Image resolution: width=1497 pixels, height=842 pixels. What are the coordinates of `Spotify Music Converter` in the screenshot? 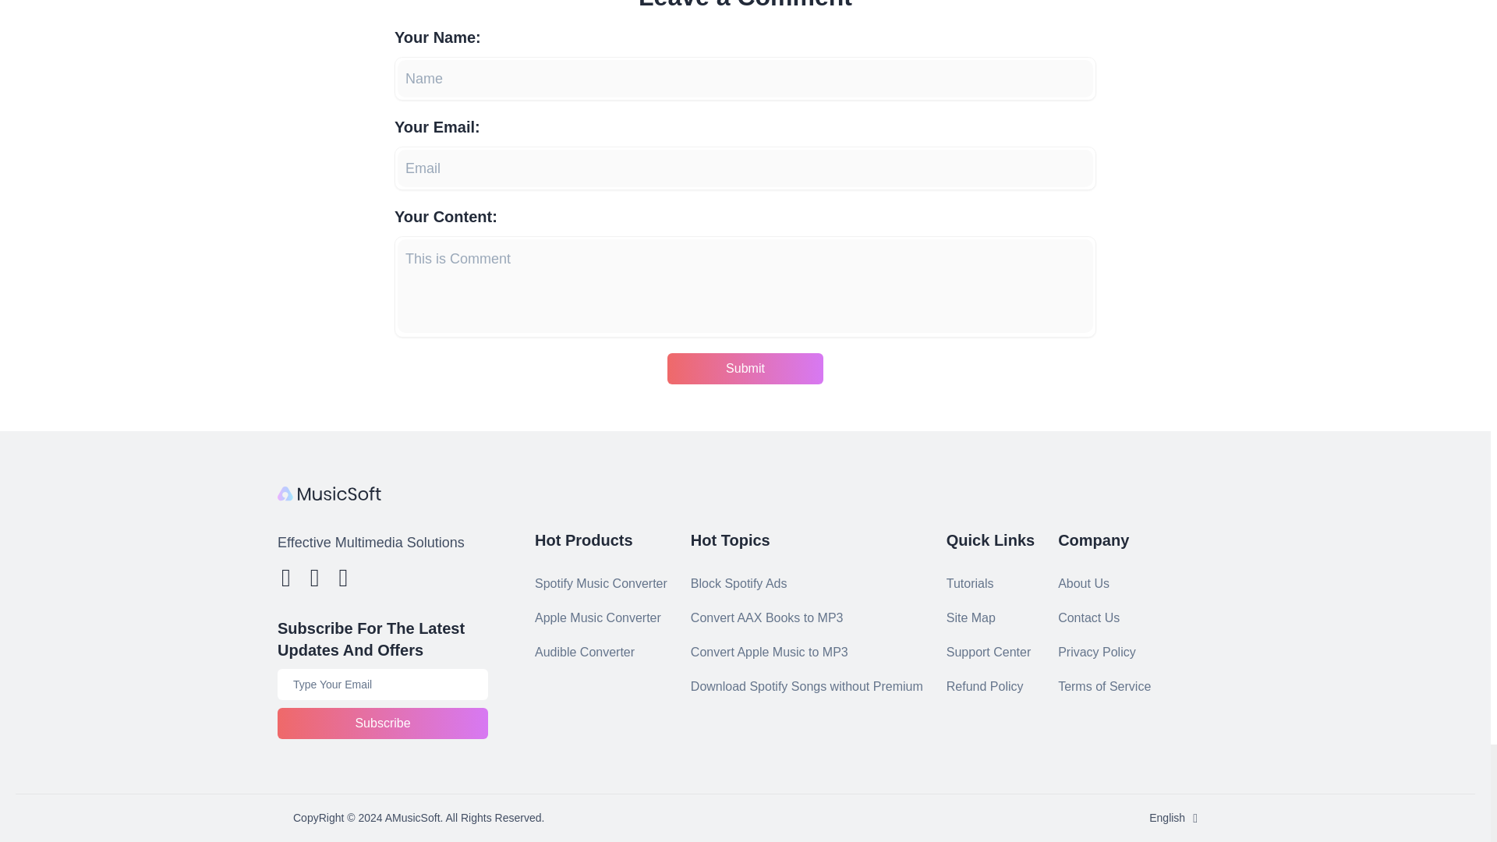 It's located at (600, 583).